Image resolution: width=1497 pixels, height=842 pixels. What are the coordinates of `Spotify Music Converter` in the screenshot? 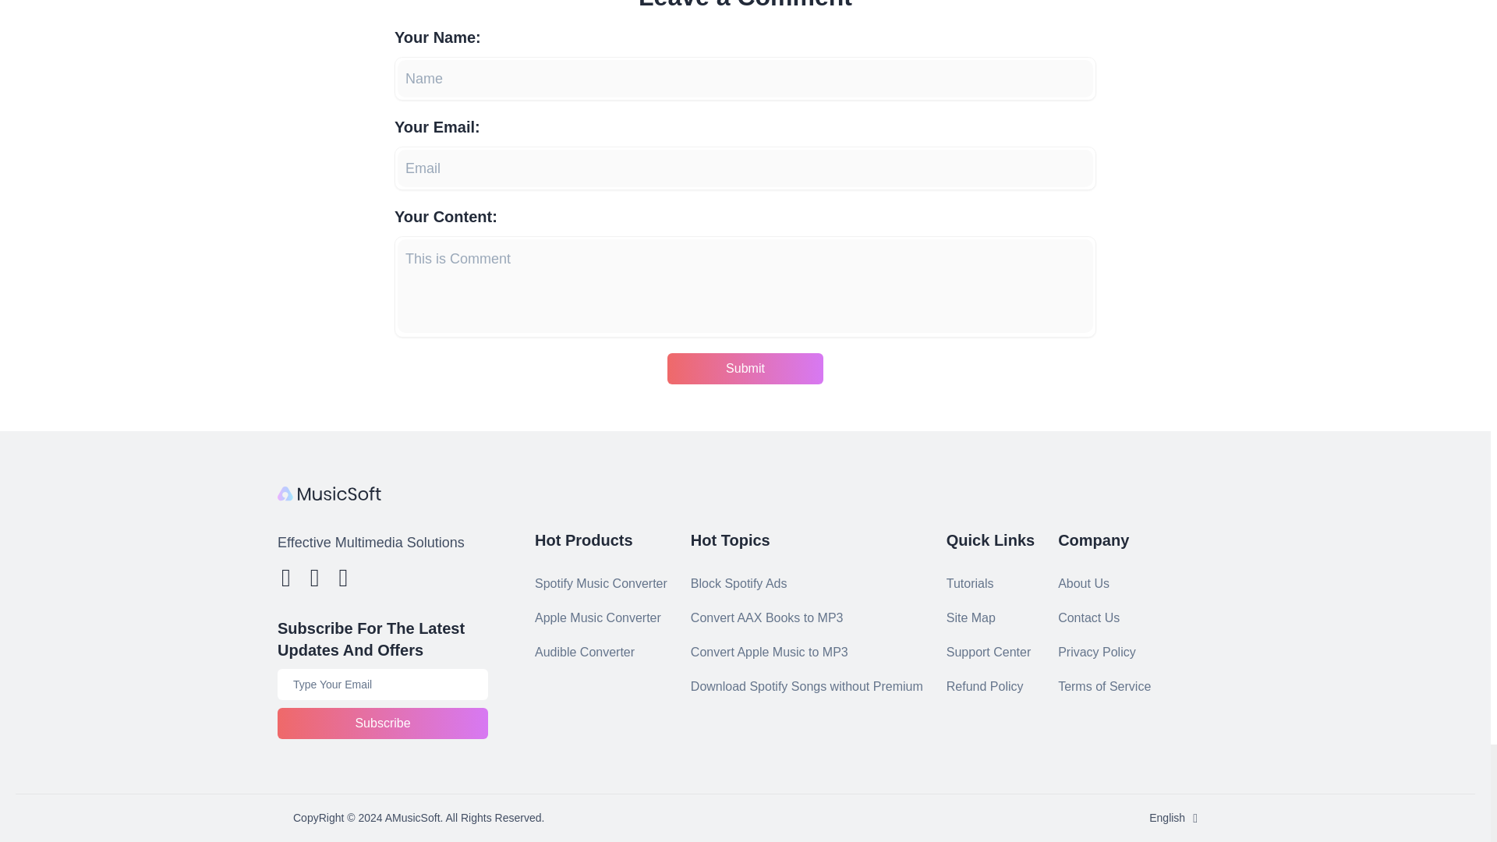 It's located at (600, 583).